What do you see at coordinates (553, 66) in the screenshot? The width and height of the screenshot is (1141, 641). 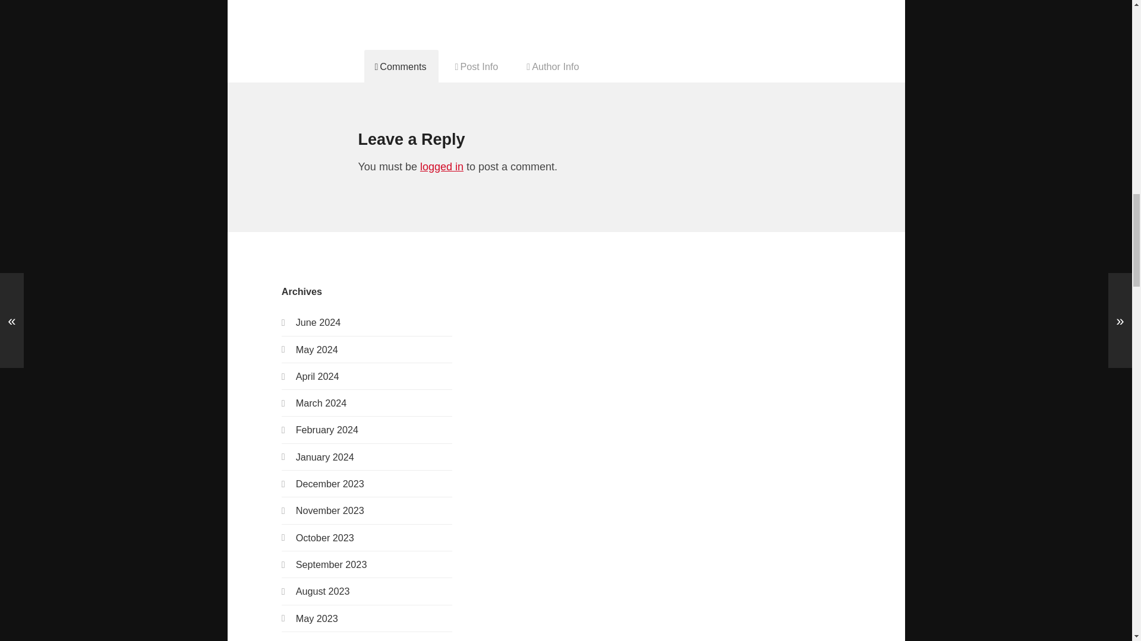 I see `Author Info` at bounding box center [553, 66].